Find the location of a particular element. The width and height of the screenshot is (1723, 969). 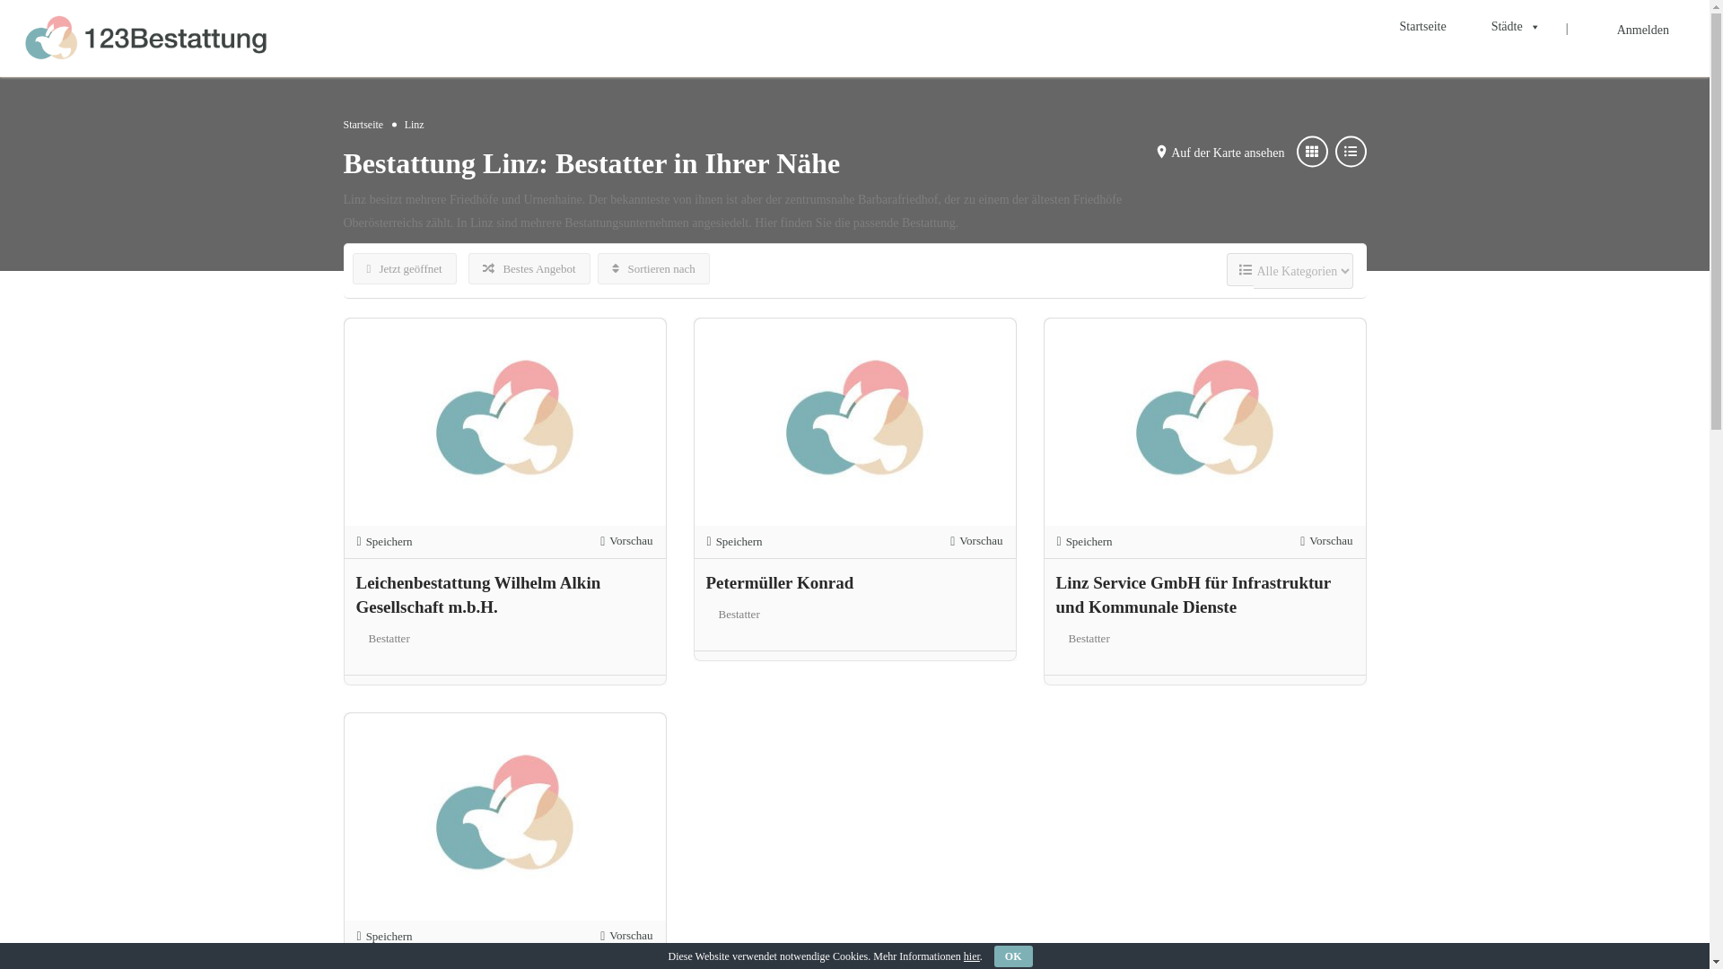

Bestatter is located at coordinates (1089, 639).